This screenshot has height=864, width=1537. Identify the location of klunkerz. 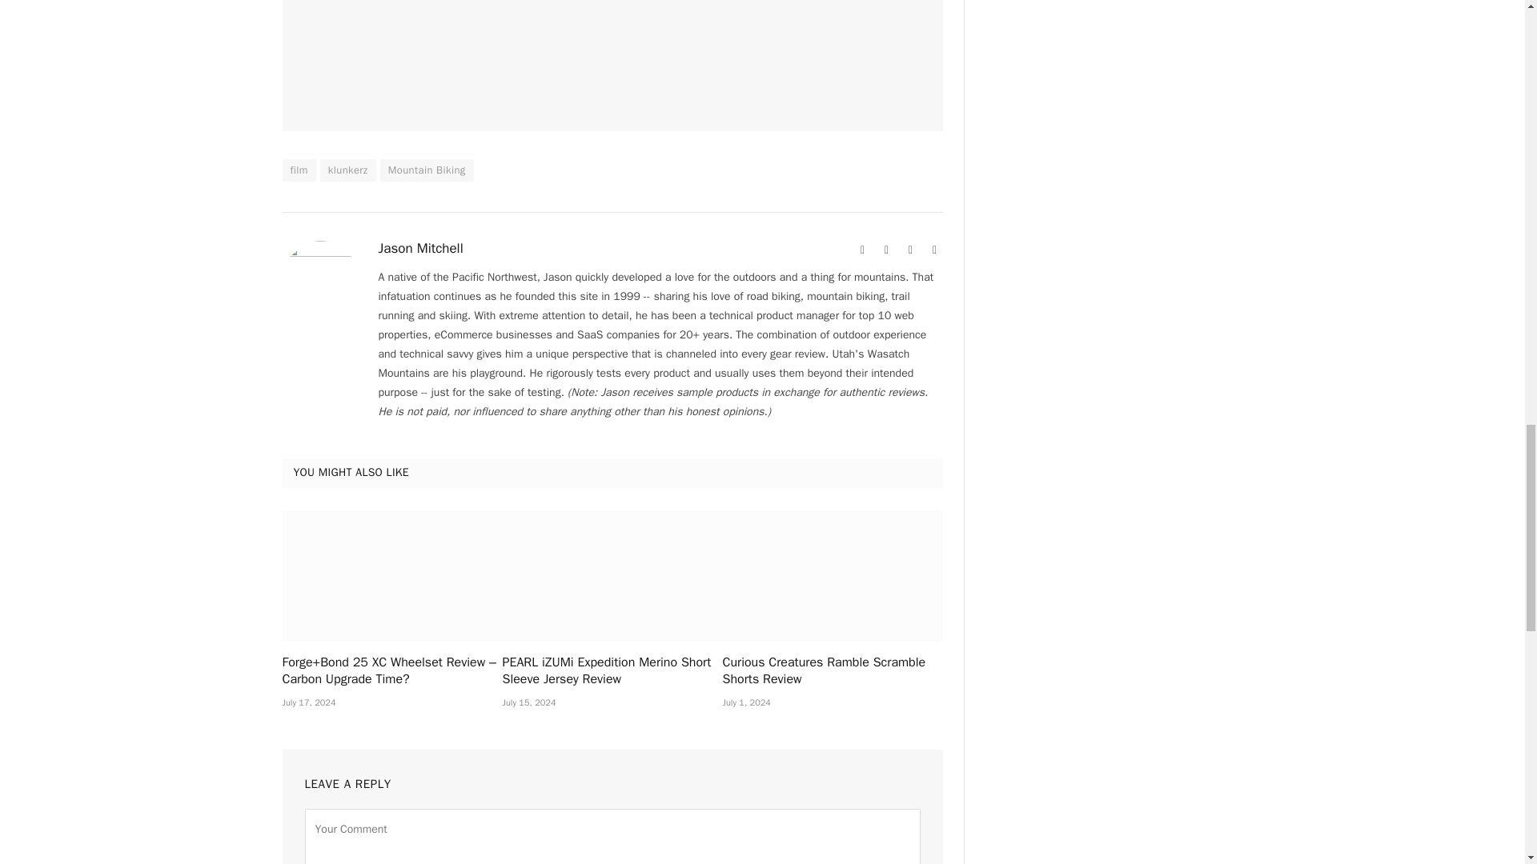
(347, 170).